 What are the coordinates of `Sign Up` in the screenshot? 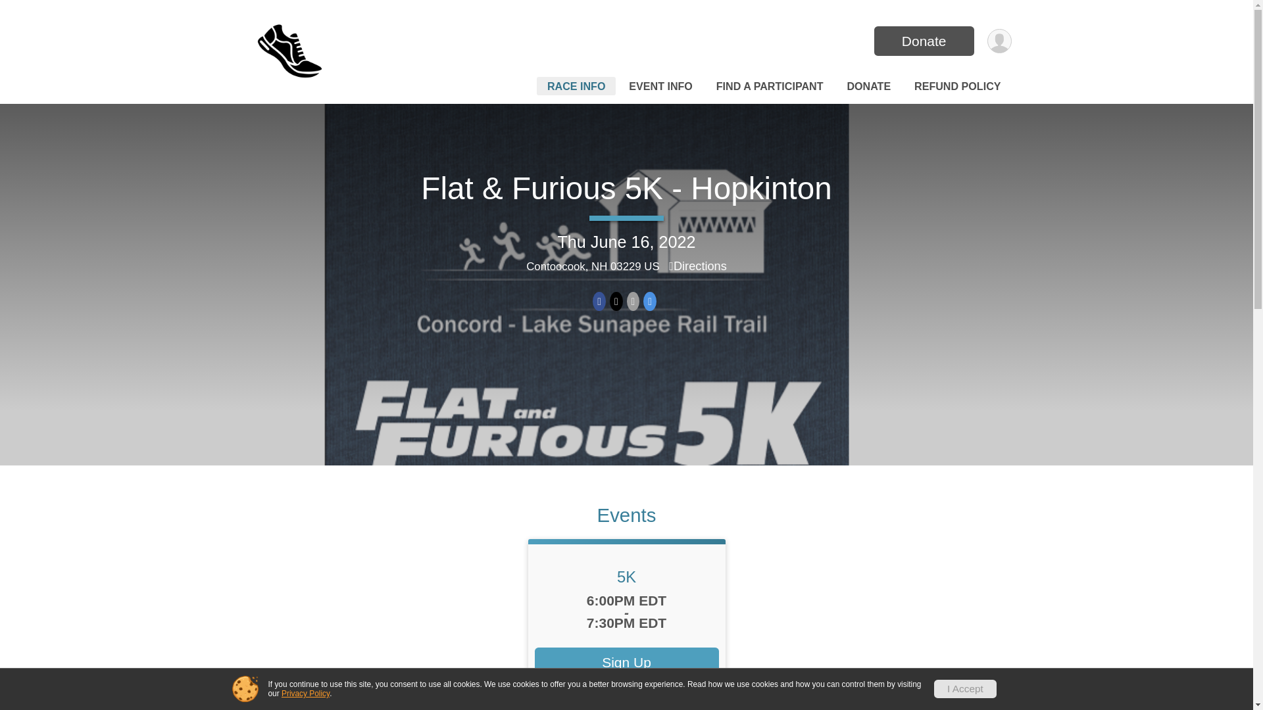 It's located at (626, 662).